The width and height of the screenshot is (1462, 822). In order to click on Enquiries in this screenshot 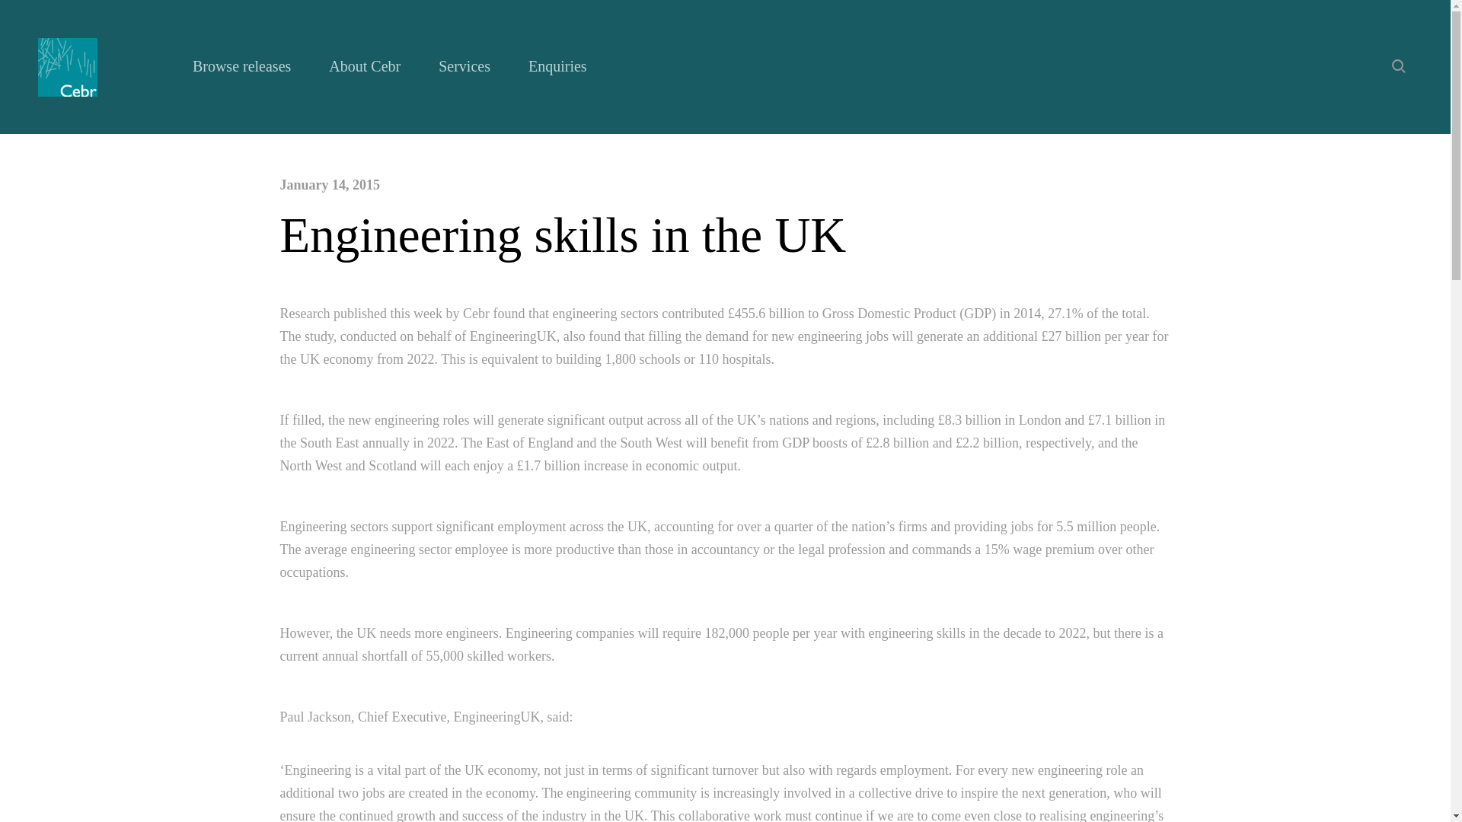, I will do `click(557, 66)`.